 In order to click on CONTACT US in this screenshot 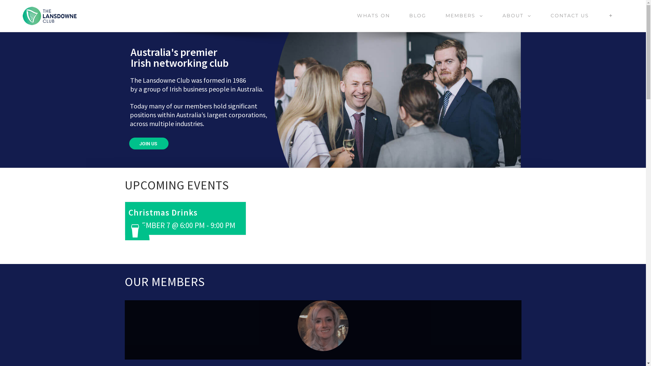, I will do `click(570, 16)`.